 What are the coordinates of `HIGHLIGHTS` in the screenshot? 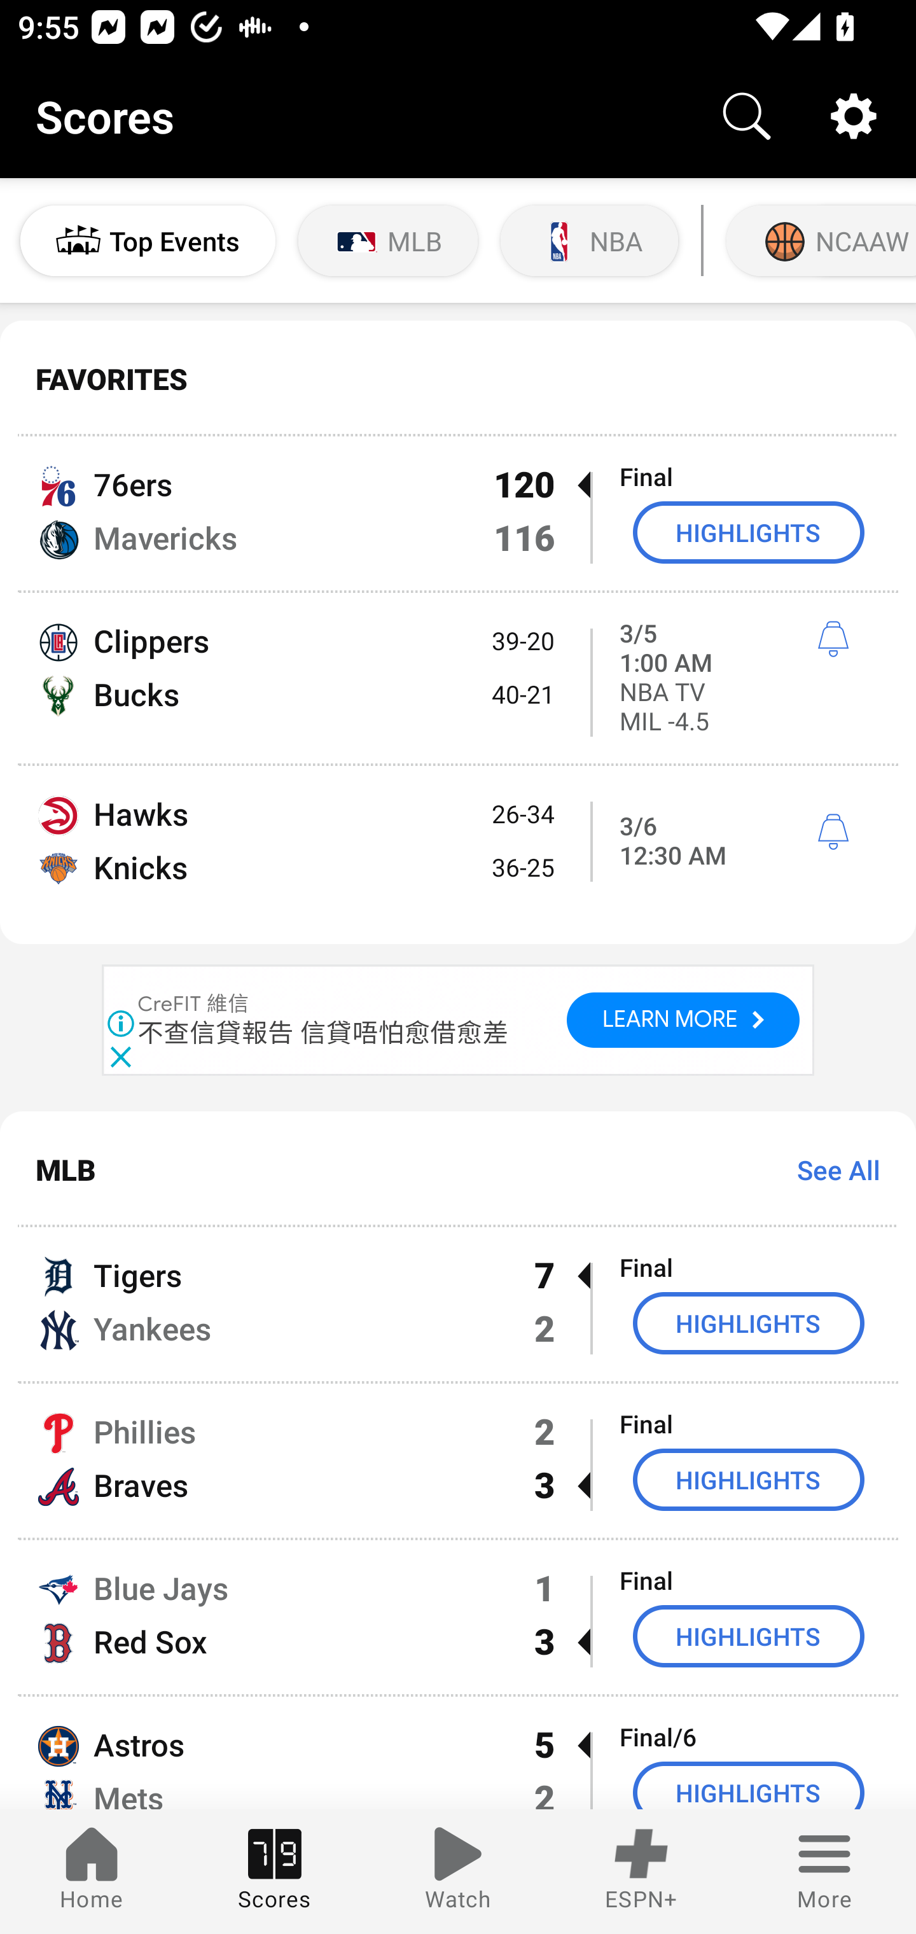 It's located at (749, 1323).